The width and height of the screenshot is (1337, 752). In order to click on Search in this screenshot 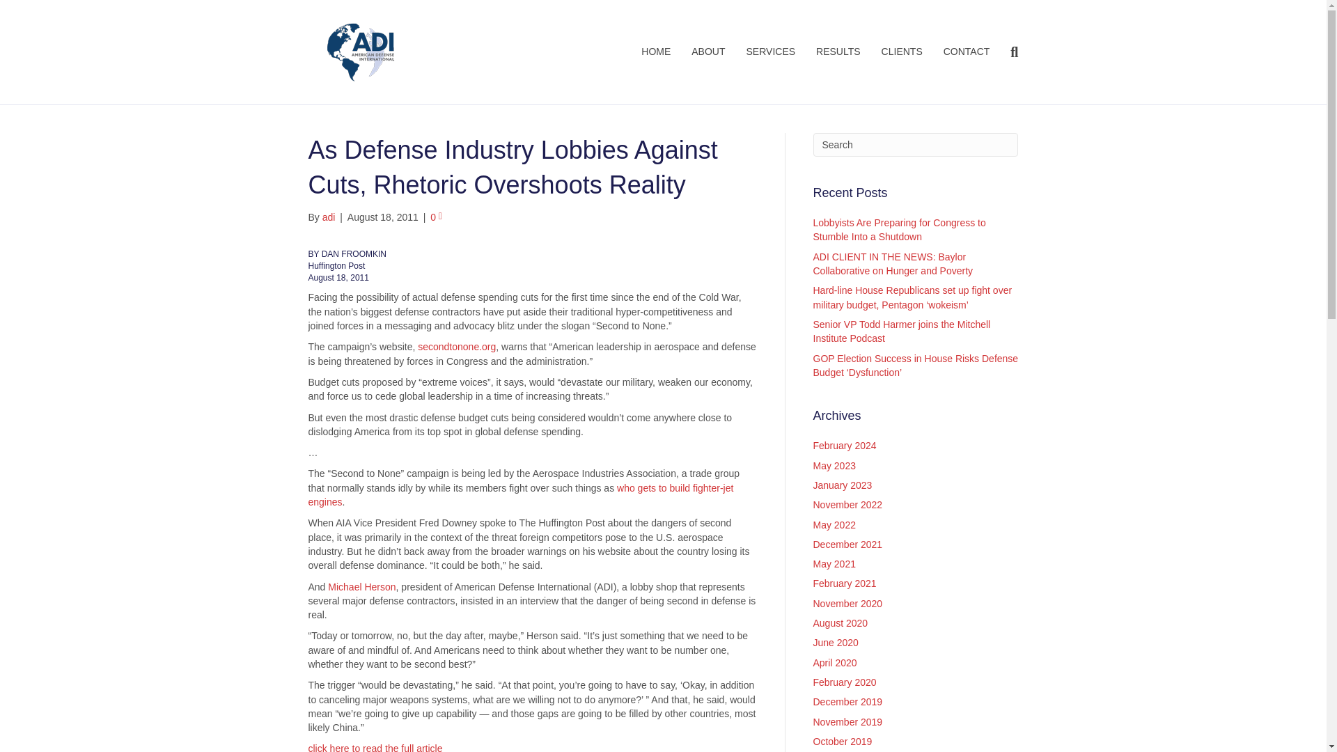, I will do `click(916, 145)`.